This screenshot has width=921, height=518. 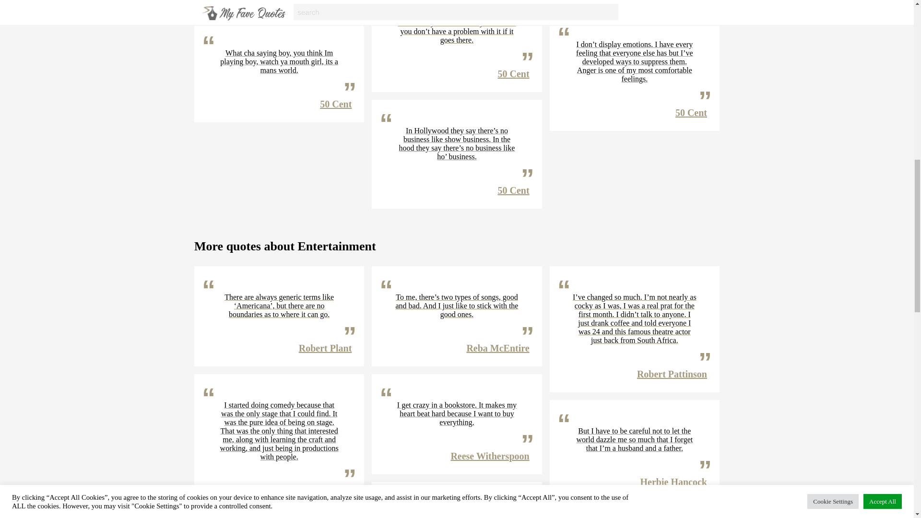 I want to click on Robin Williams, so click(x=319, y=490).